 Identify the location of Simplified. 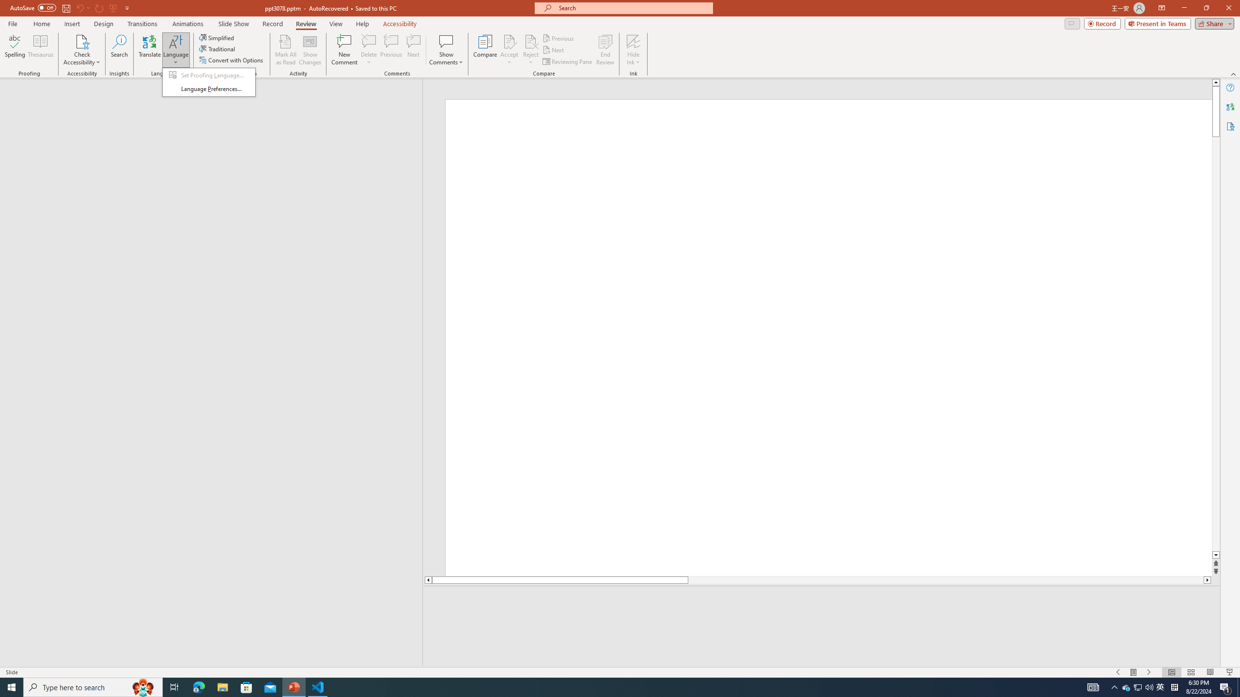
(217, 38).